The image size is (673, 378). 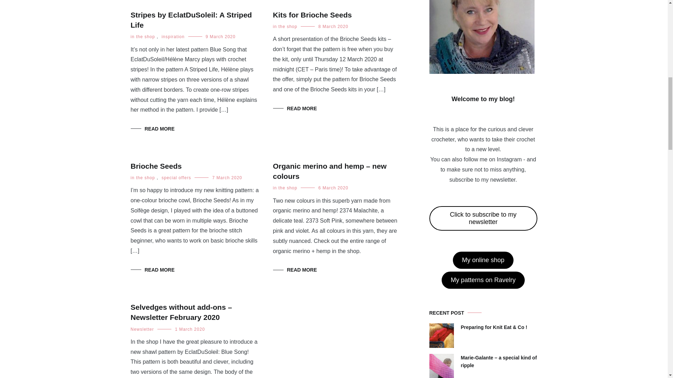 What do you see at coordinates (191, 20) in the screenshot?
I see `Stripes by EclatDuSoleil: A Striped Life` at bounding box center [191, 20].